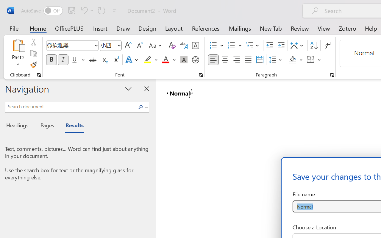 Image resolution: width=381 pixels, height=238 pixels. I want to click on Layout, so click(174, 28).